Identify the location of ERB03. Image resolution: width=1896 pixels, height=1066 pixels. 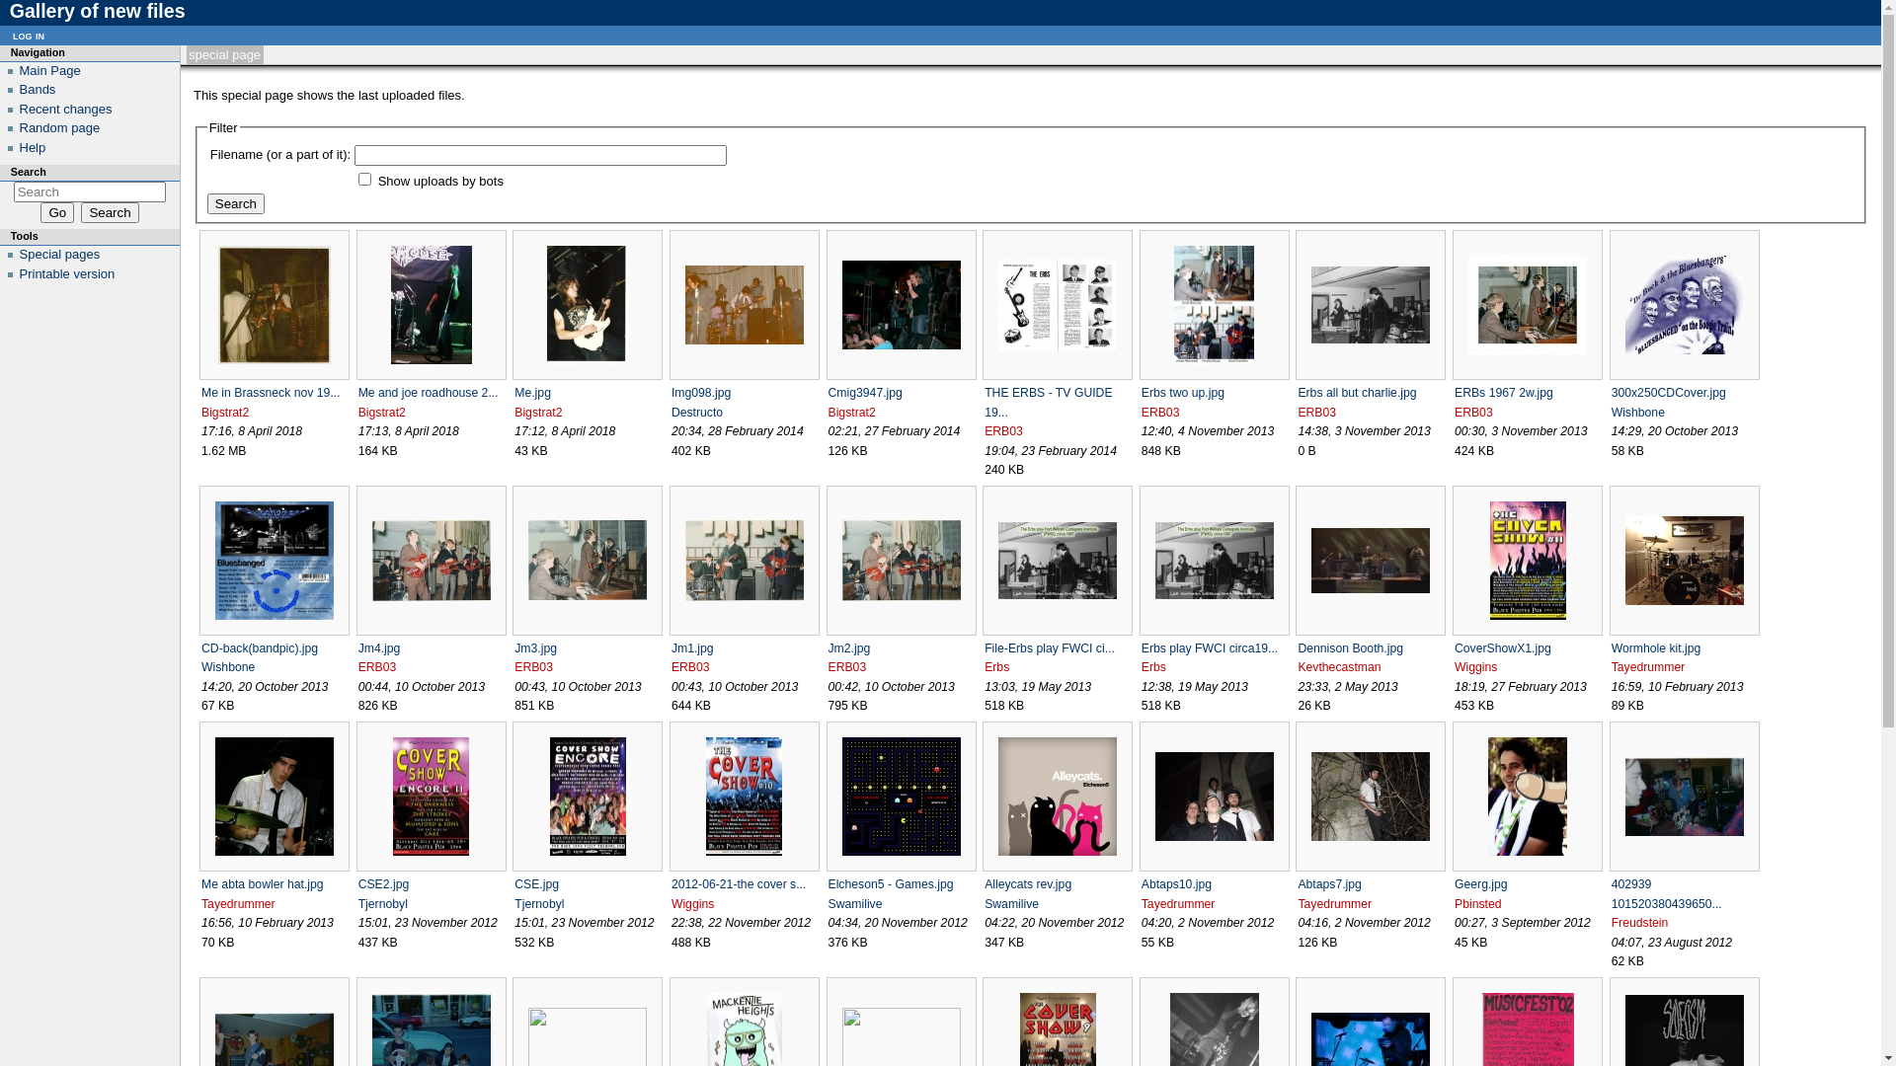
(1161, 413).